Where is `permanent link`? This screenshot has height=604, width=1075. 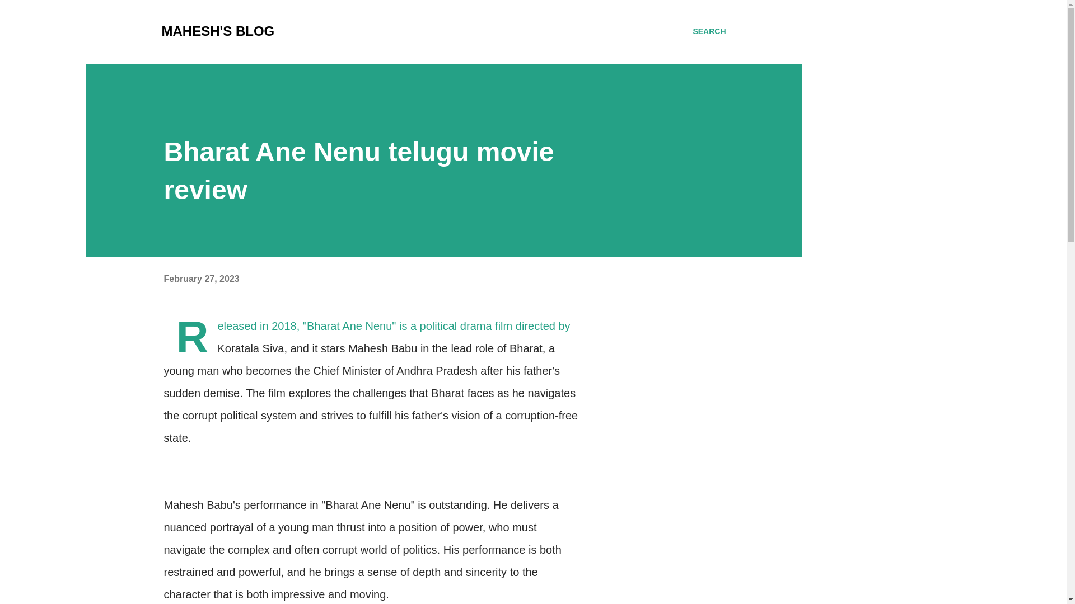
permanent link is located at coordinates (200, 279).